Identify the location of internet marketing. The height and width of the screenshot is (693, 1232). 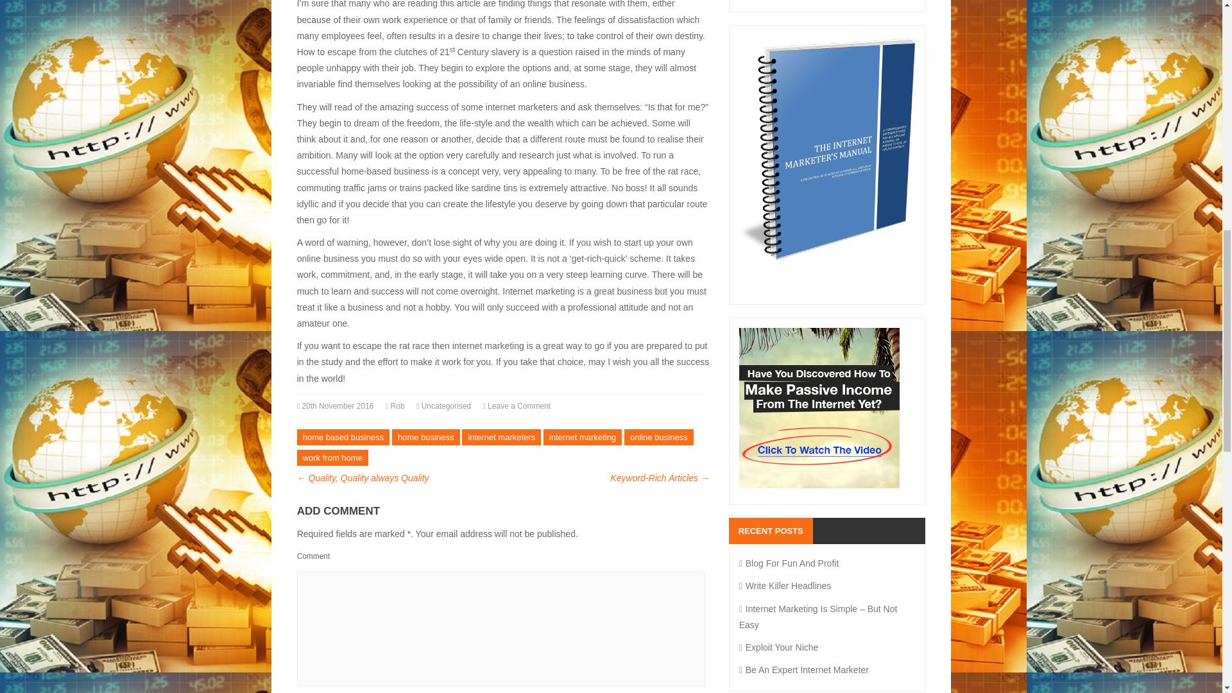
(583, 437).